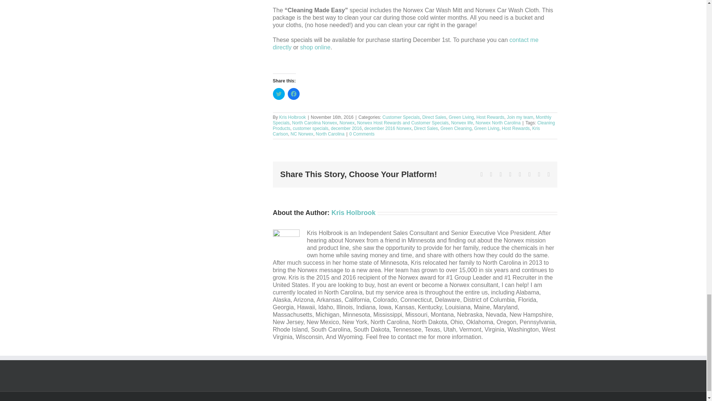 The width and height of the screenshot is (712, 401). I want to click on Posts by Kris Holbrook, so click(292, 117).